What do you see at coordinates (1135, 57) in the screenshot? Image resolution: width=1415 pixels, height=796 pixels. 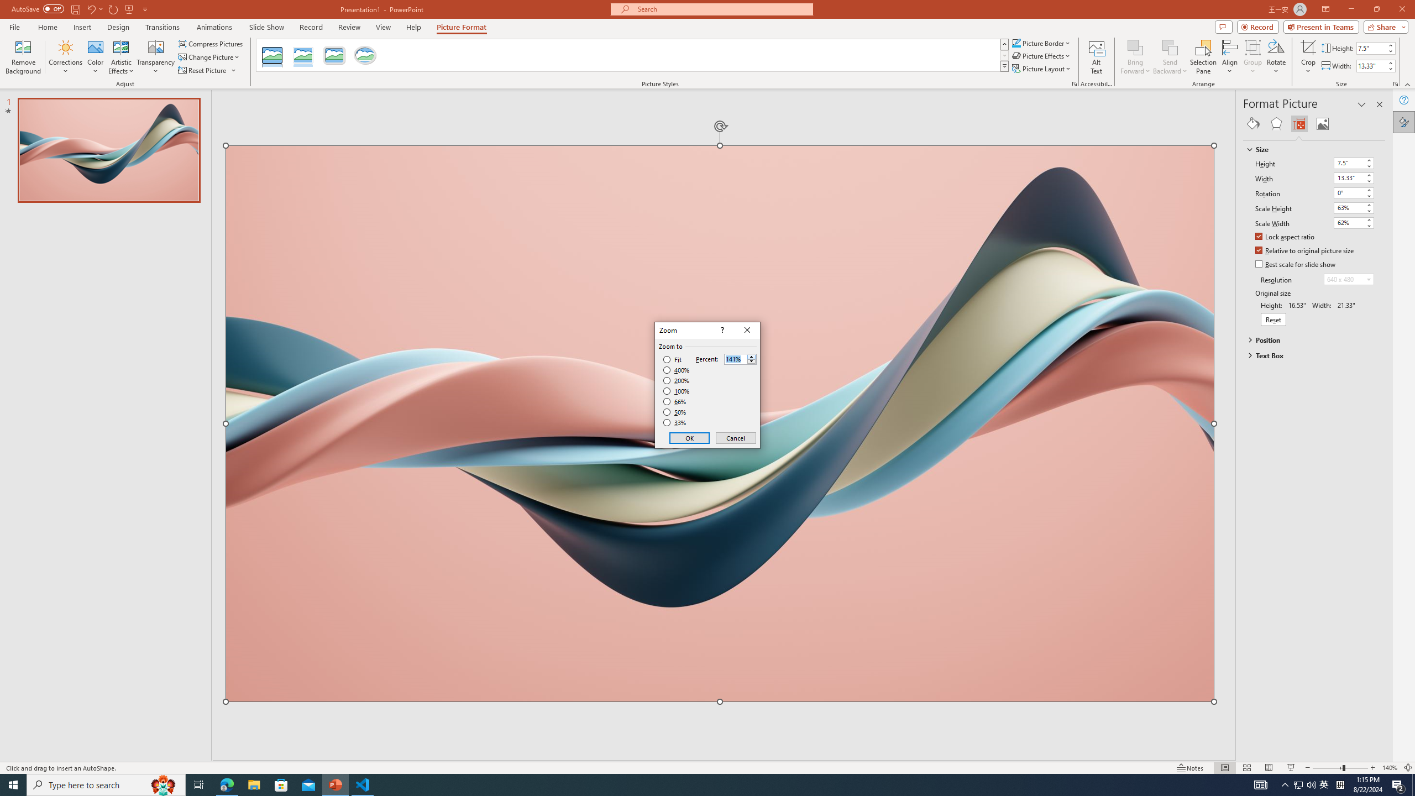 I see `Bring Forward` at bounding box center [1135, 57].